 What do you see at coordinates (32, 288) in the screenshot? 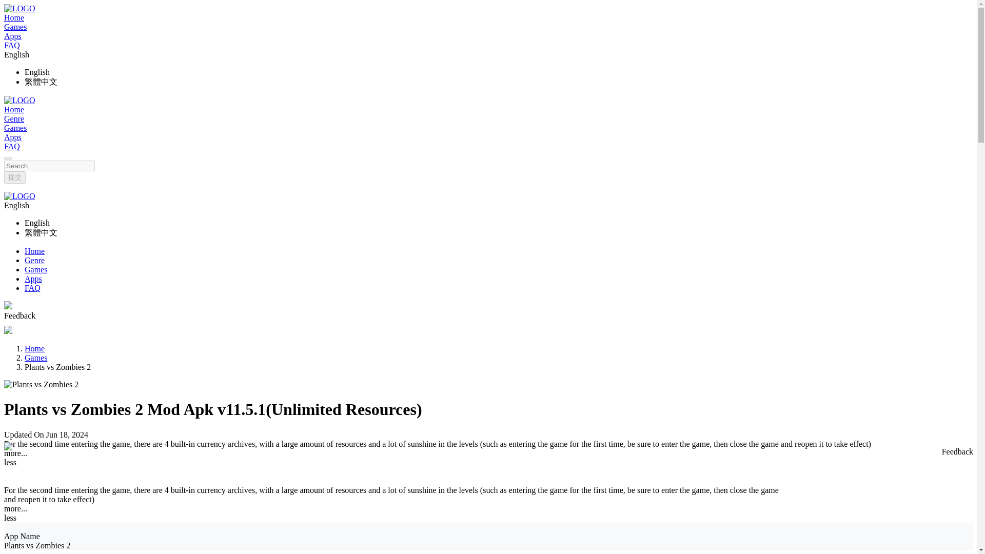
I see `FAQ` at bounding box center [32, 288].